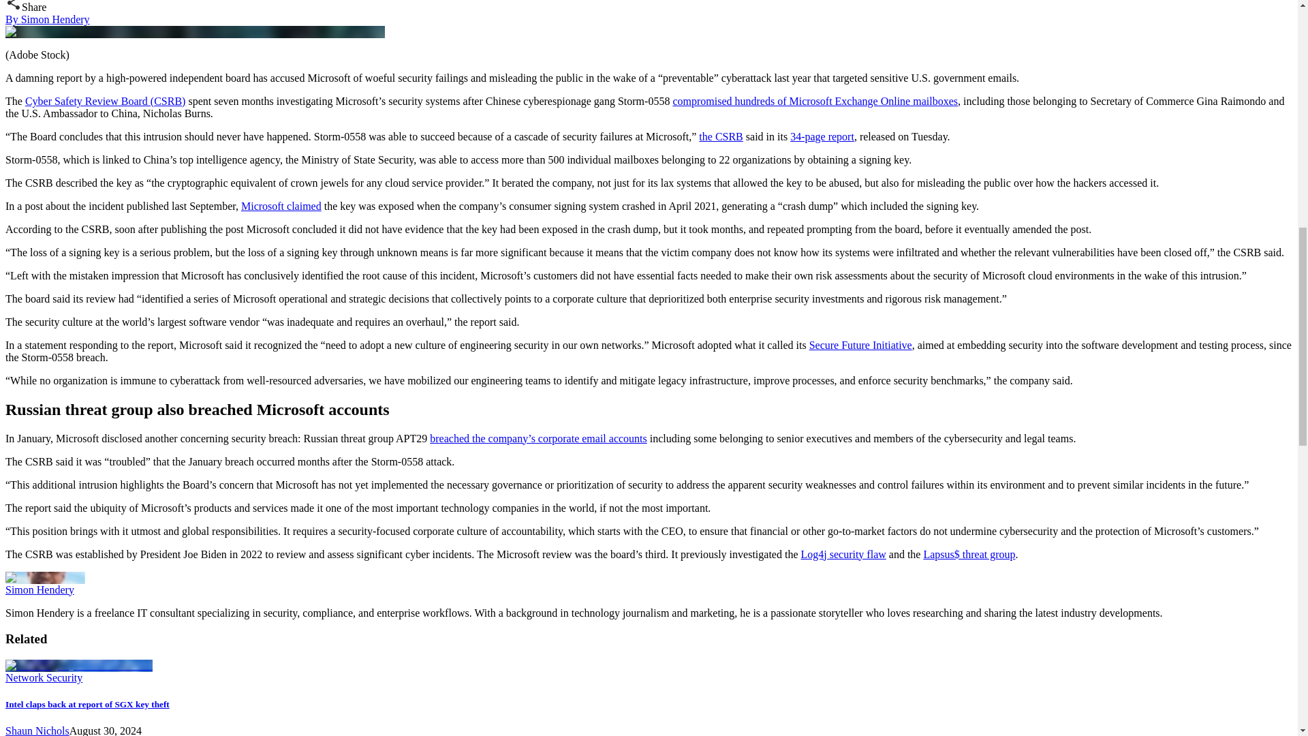 The height and width of the screenshot is (736, 1308). Describe the element at coordinates (37, 731) in the screenshot. I see `Shaun Nichols` at that location.